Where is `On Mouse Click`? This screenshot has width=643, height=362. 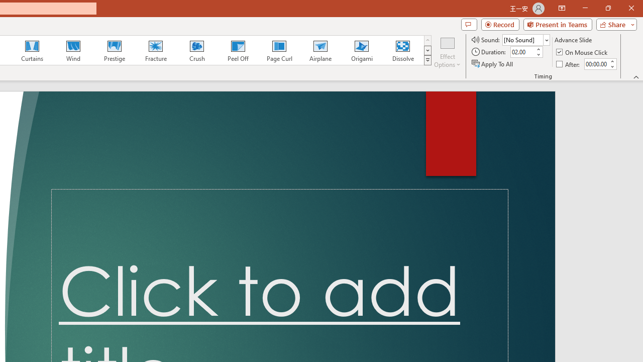 On Mouse Click is located at coordinates (583, 52).